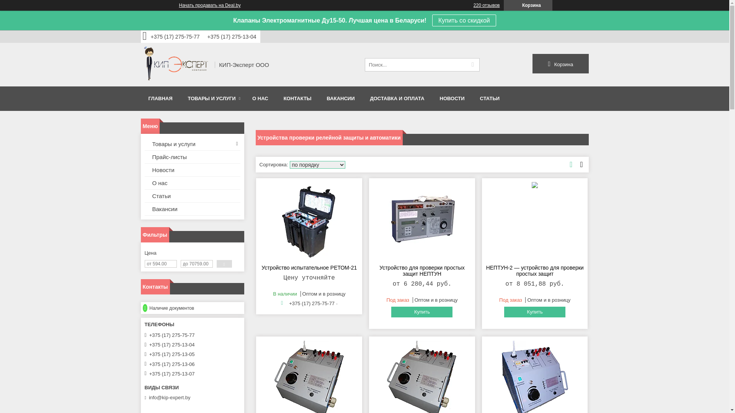 The width and height of the screenshot is (735, 413). I want to click on info@kip-expert.by, so click(170, 398).